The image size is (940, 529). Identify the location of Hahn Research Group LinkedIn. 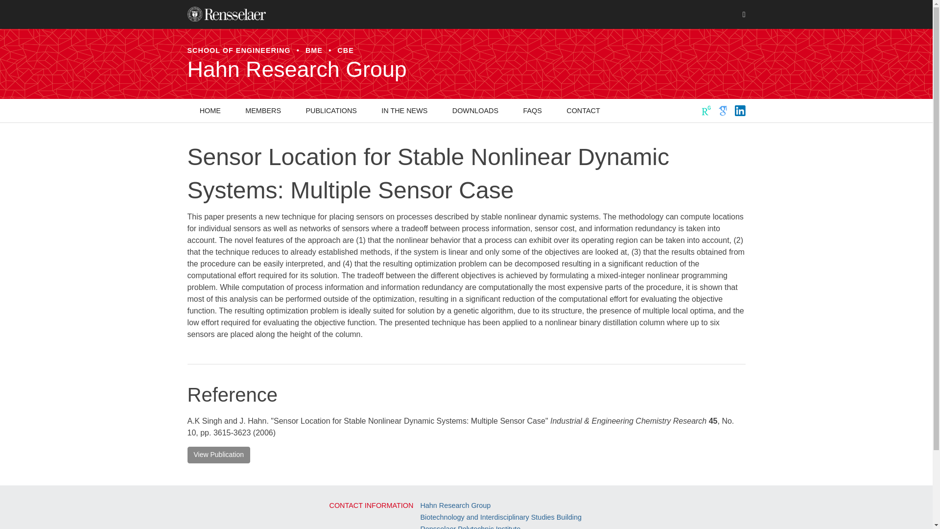
(739, 111).